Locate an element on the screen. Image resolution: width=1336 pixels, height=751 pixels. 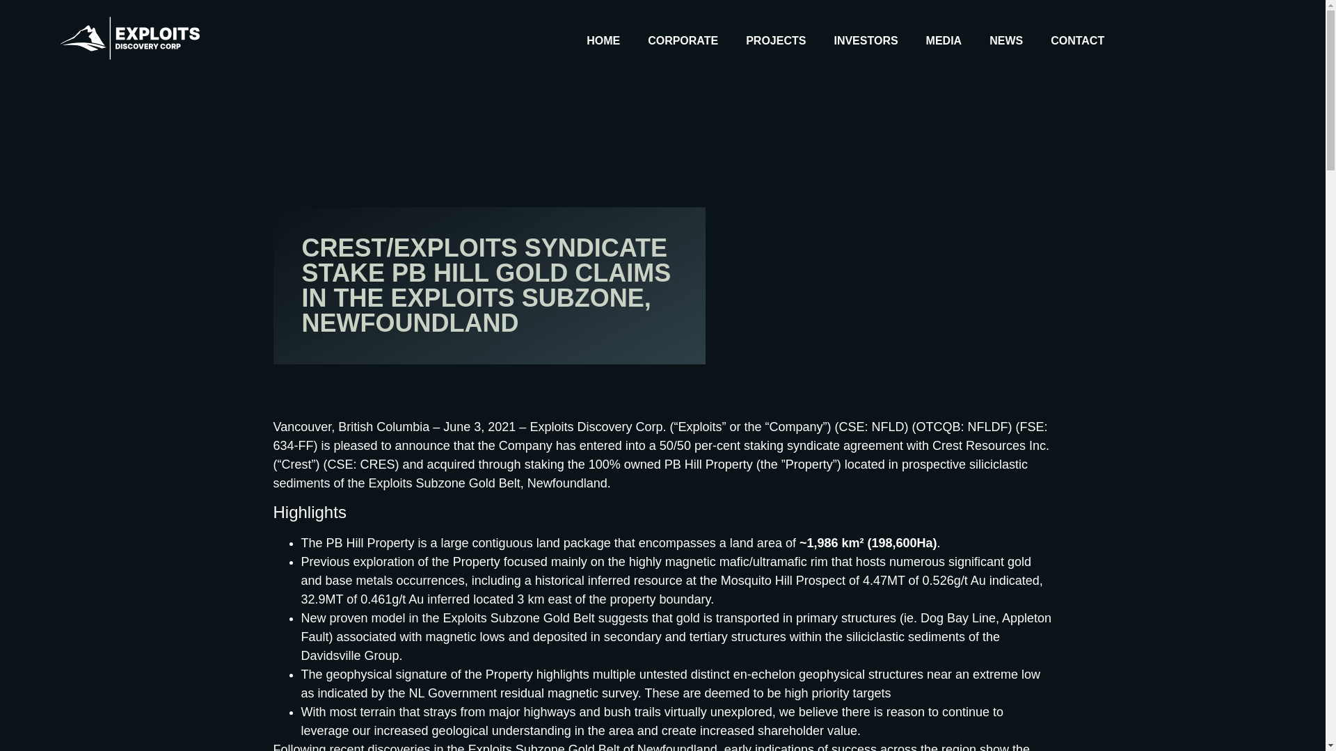
HOME is located at coordinates (603, 40).